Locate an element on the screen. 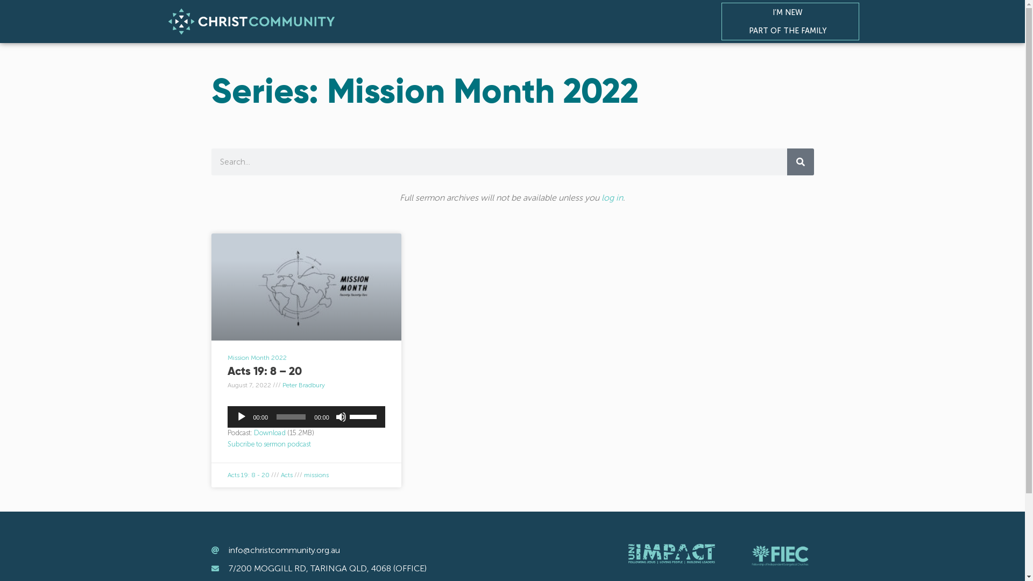 This screenshot has height=581, width=1033. Download is located at coordinates (270, 433).